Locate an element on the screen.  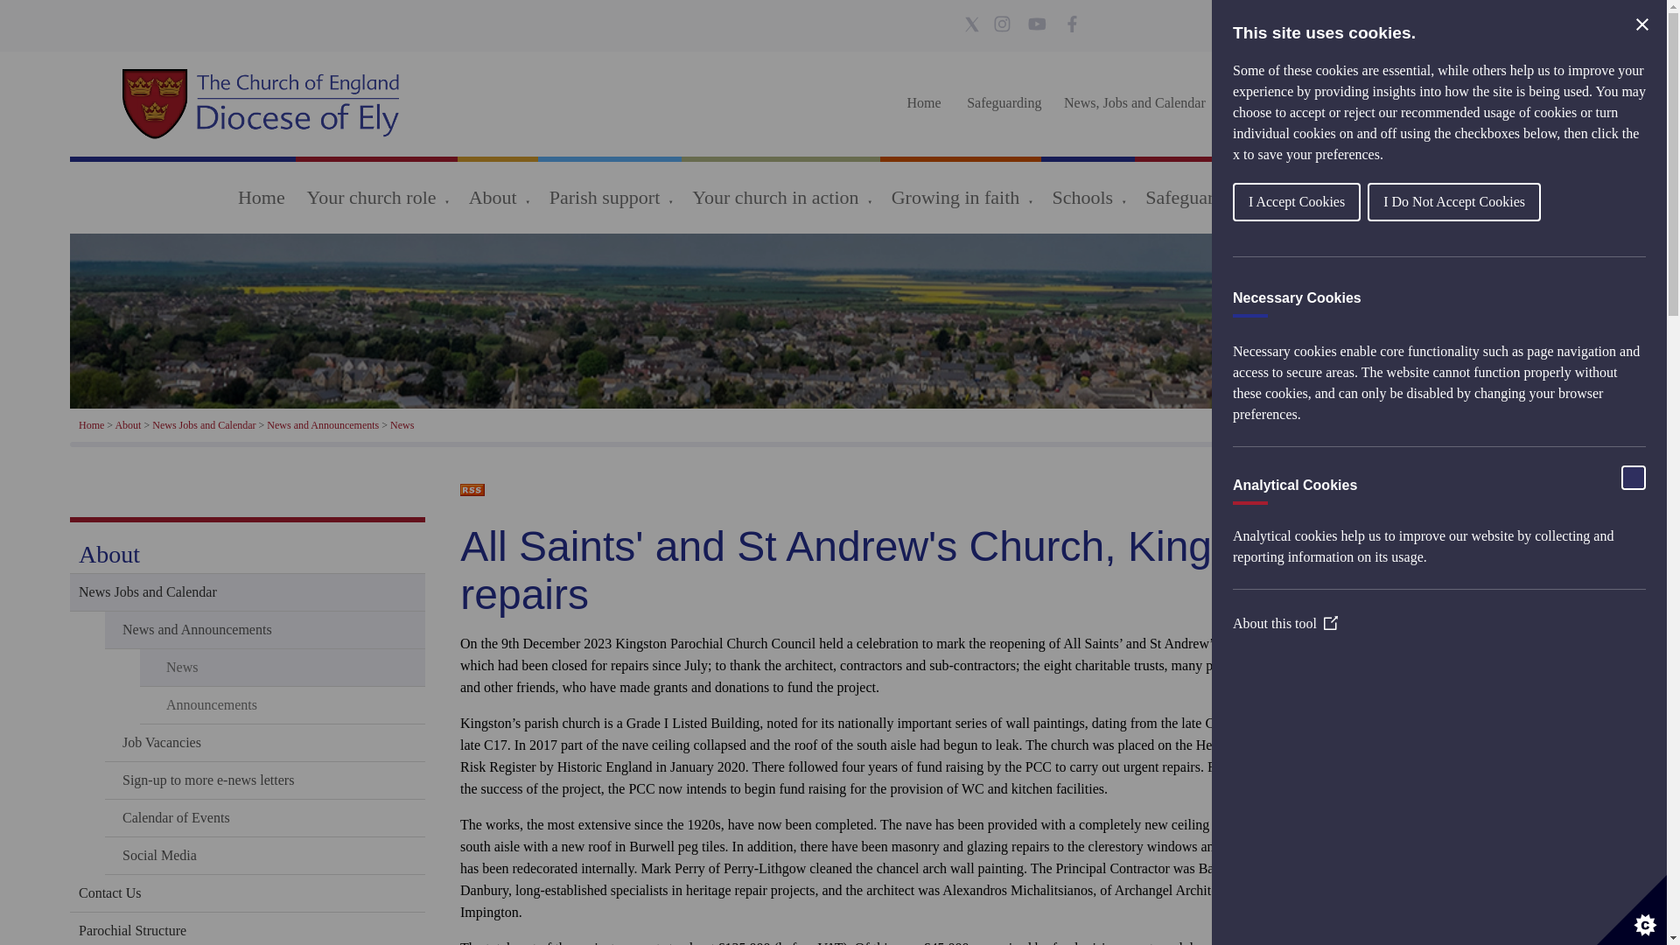
News, Jobs and Calendar is located at coordinates (1134, 103).